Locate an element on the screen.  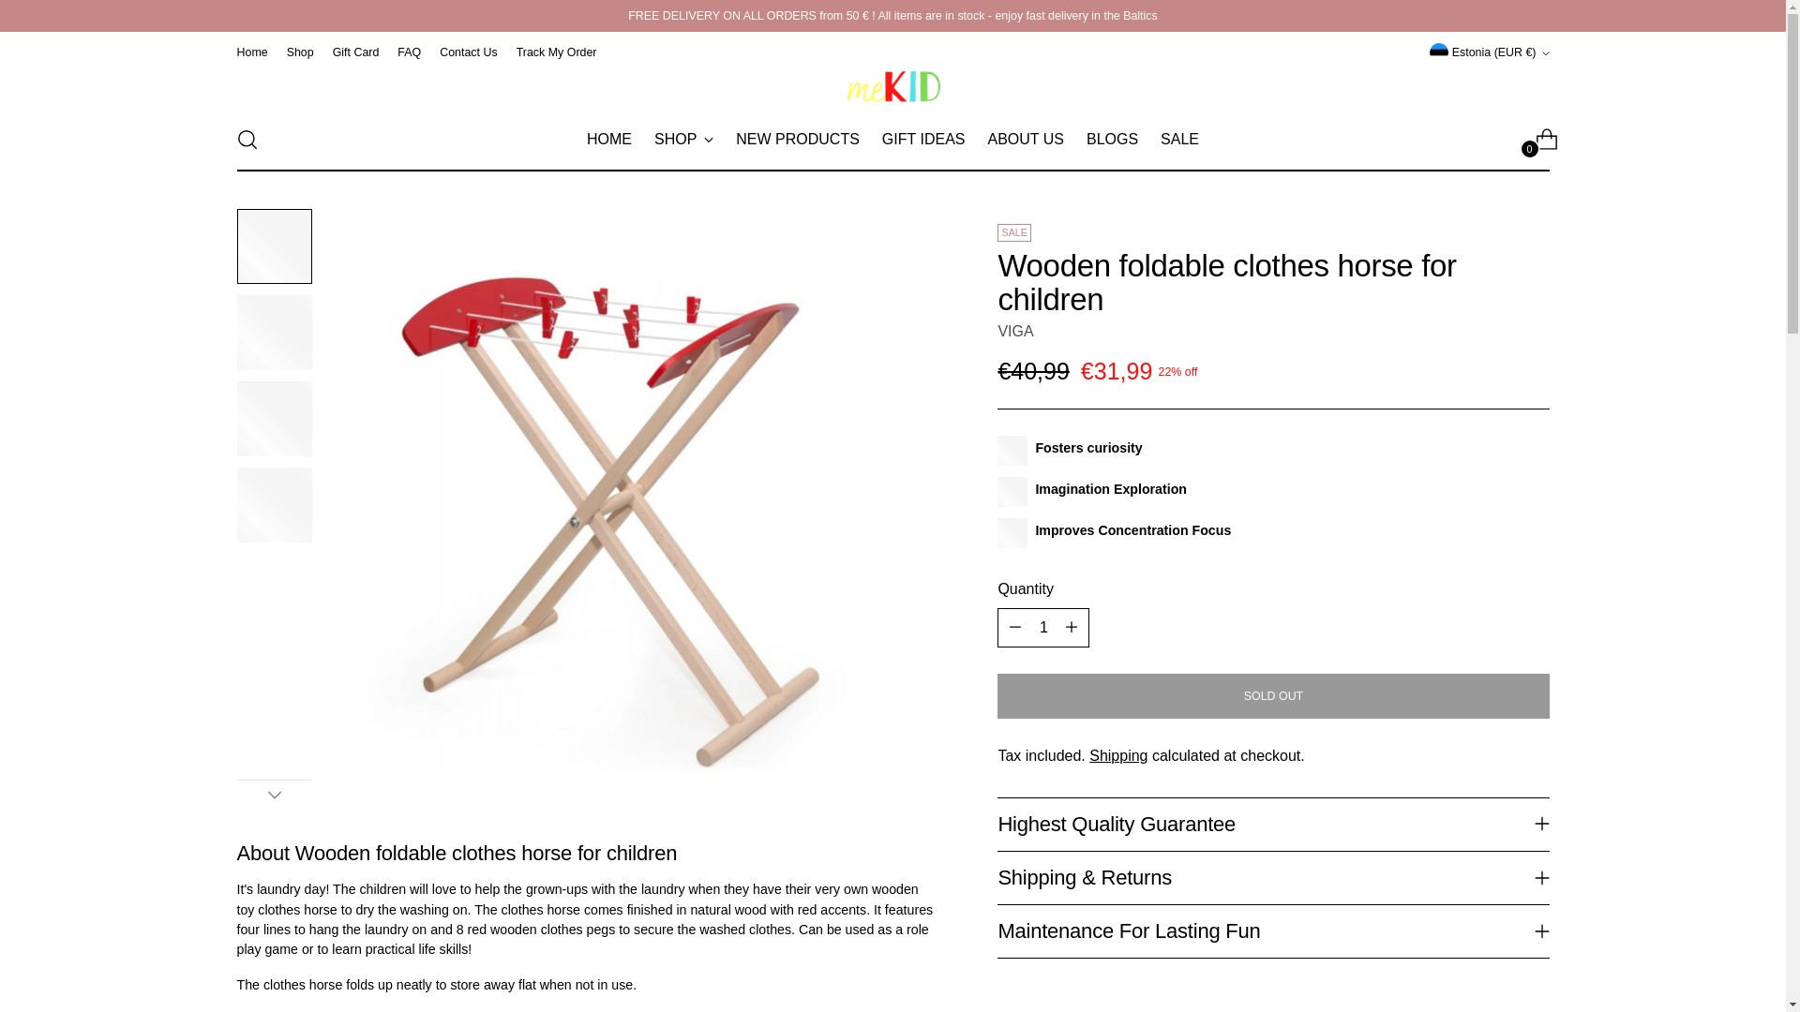
ABOUT US is located at coordinates (1014, 330).